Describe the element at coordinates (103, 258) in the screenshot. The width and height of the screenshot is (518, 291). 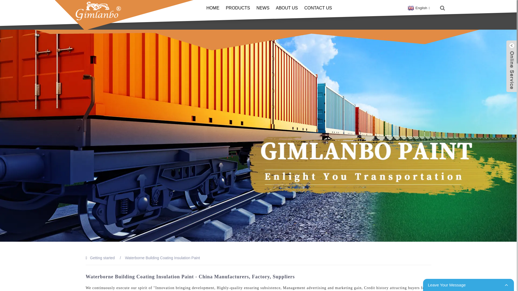
I see `Getting started` at that location.